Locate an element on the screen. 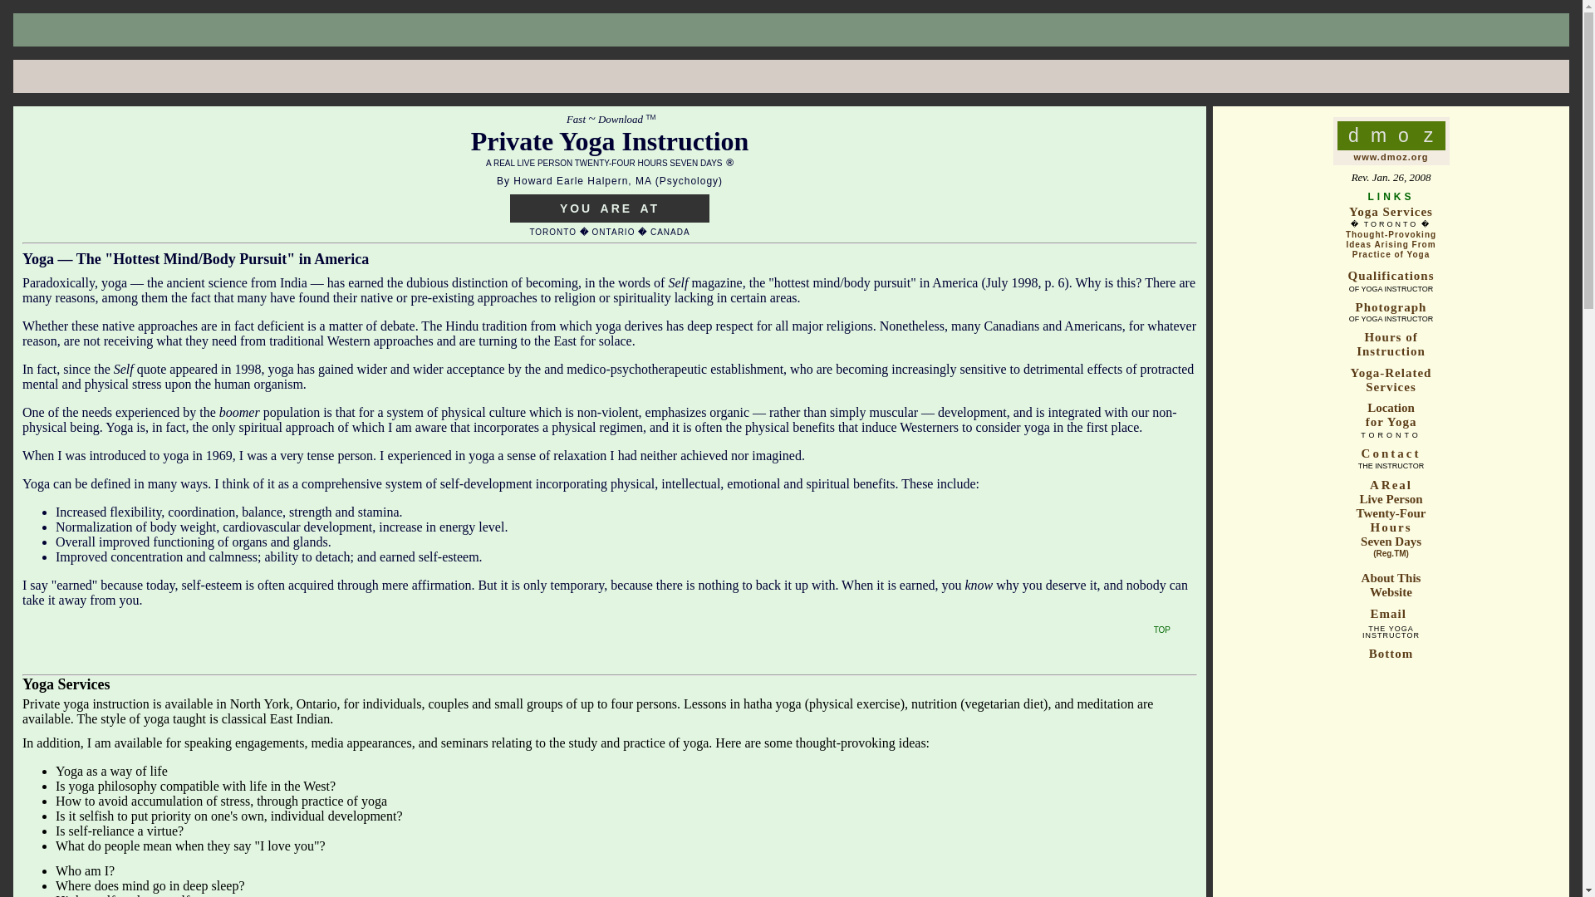 The width and height of the screenshot is (1595, 897). Contact is located at coordinates (1161, 628).